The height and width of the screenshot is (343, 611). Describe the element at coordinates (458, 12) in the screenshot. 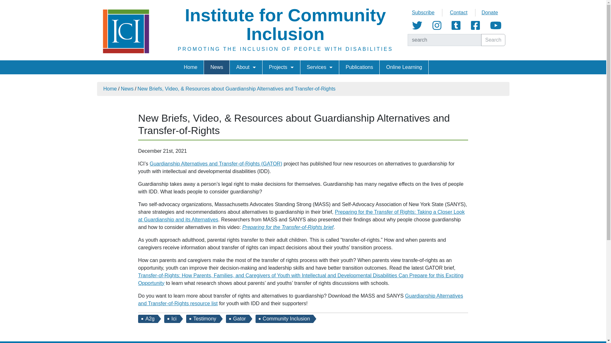

I see `Contact` at that location.